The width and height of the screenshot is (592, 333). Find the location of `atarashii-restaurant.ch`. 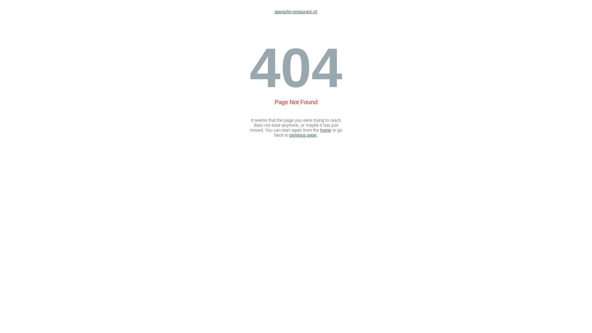

atarashii-restaurant.ch is located at coordinates (296, 12).